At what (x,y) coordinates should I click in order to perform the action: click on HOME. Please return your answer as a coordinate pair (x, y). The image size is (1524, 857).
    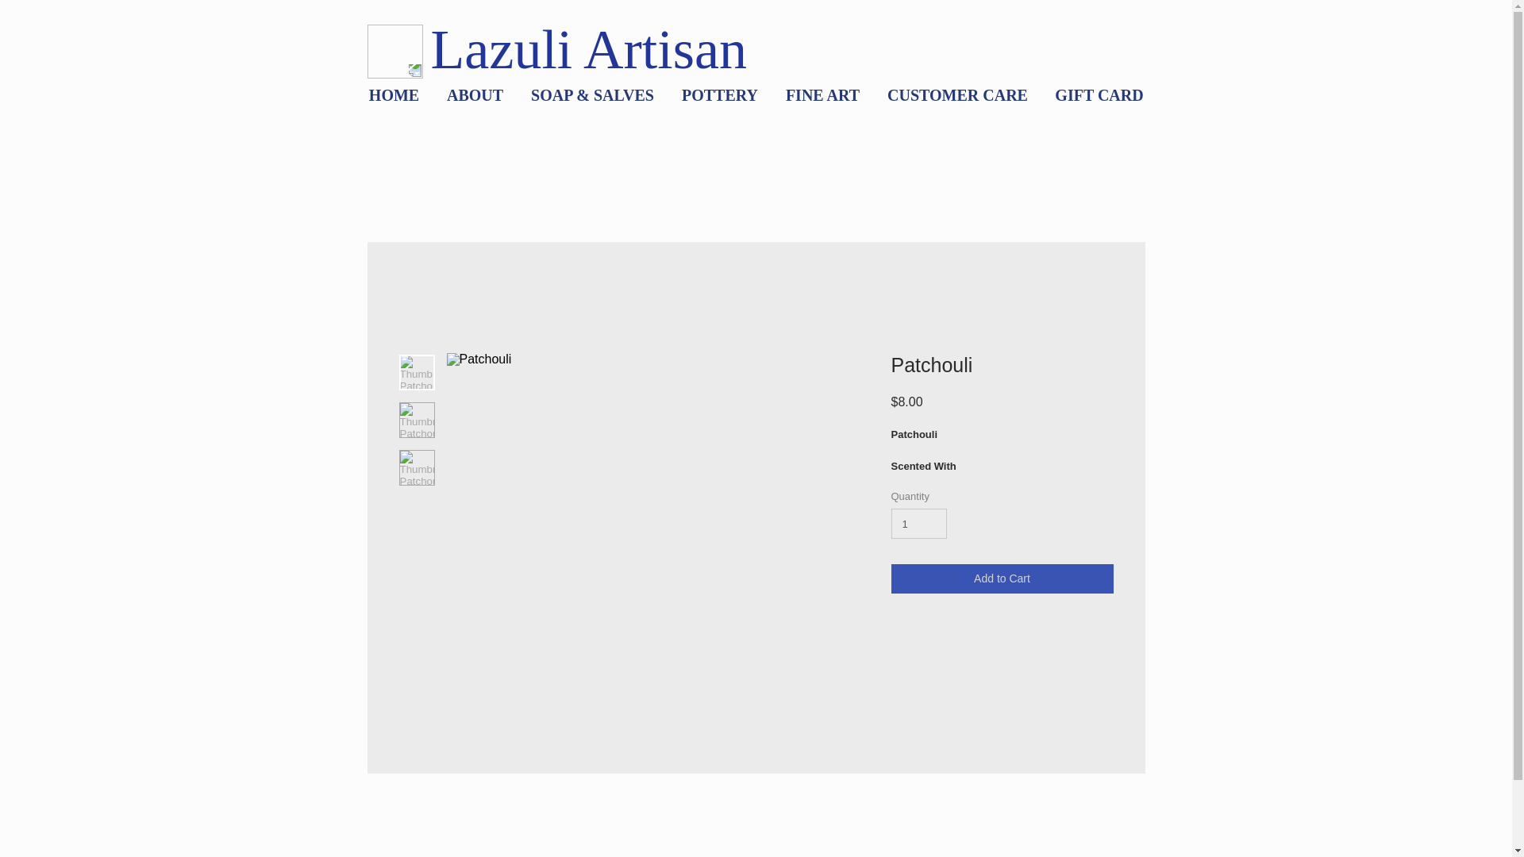
    Looking at the image, I should click on (394, 95).